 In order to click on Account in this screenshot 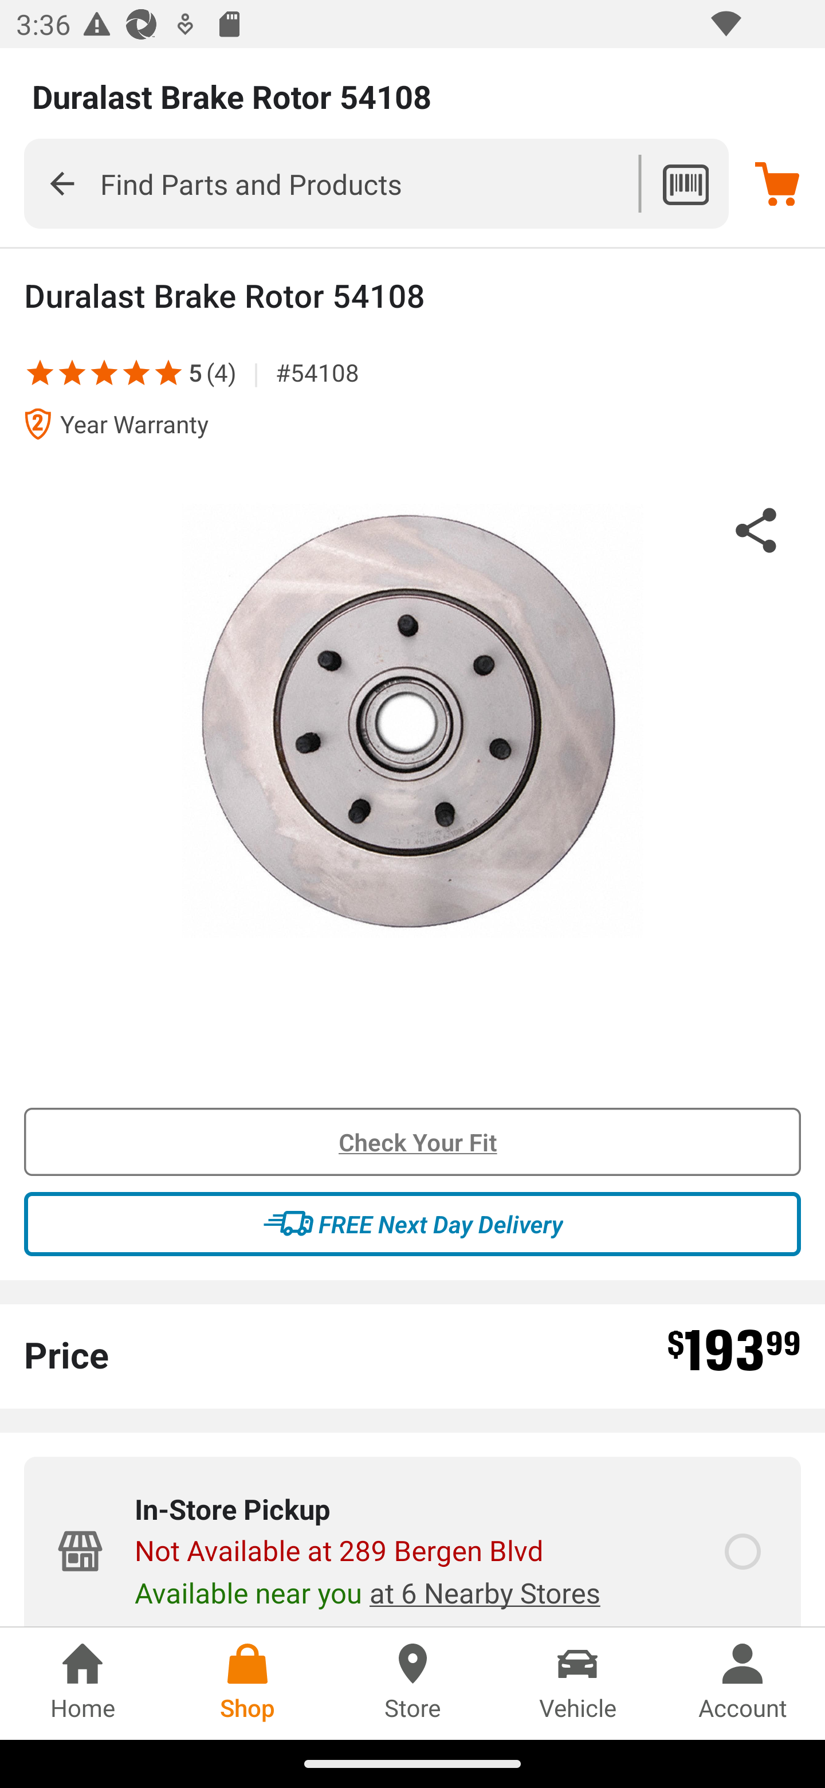, I will do `click(742, 1683)`.